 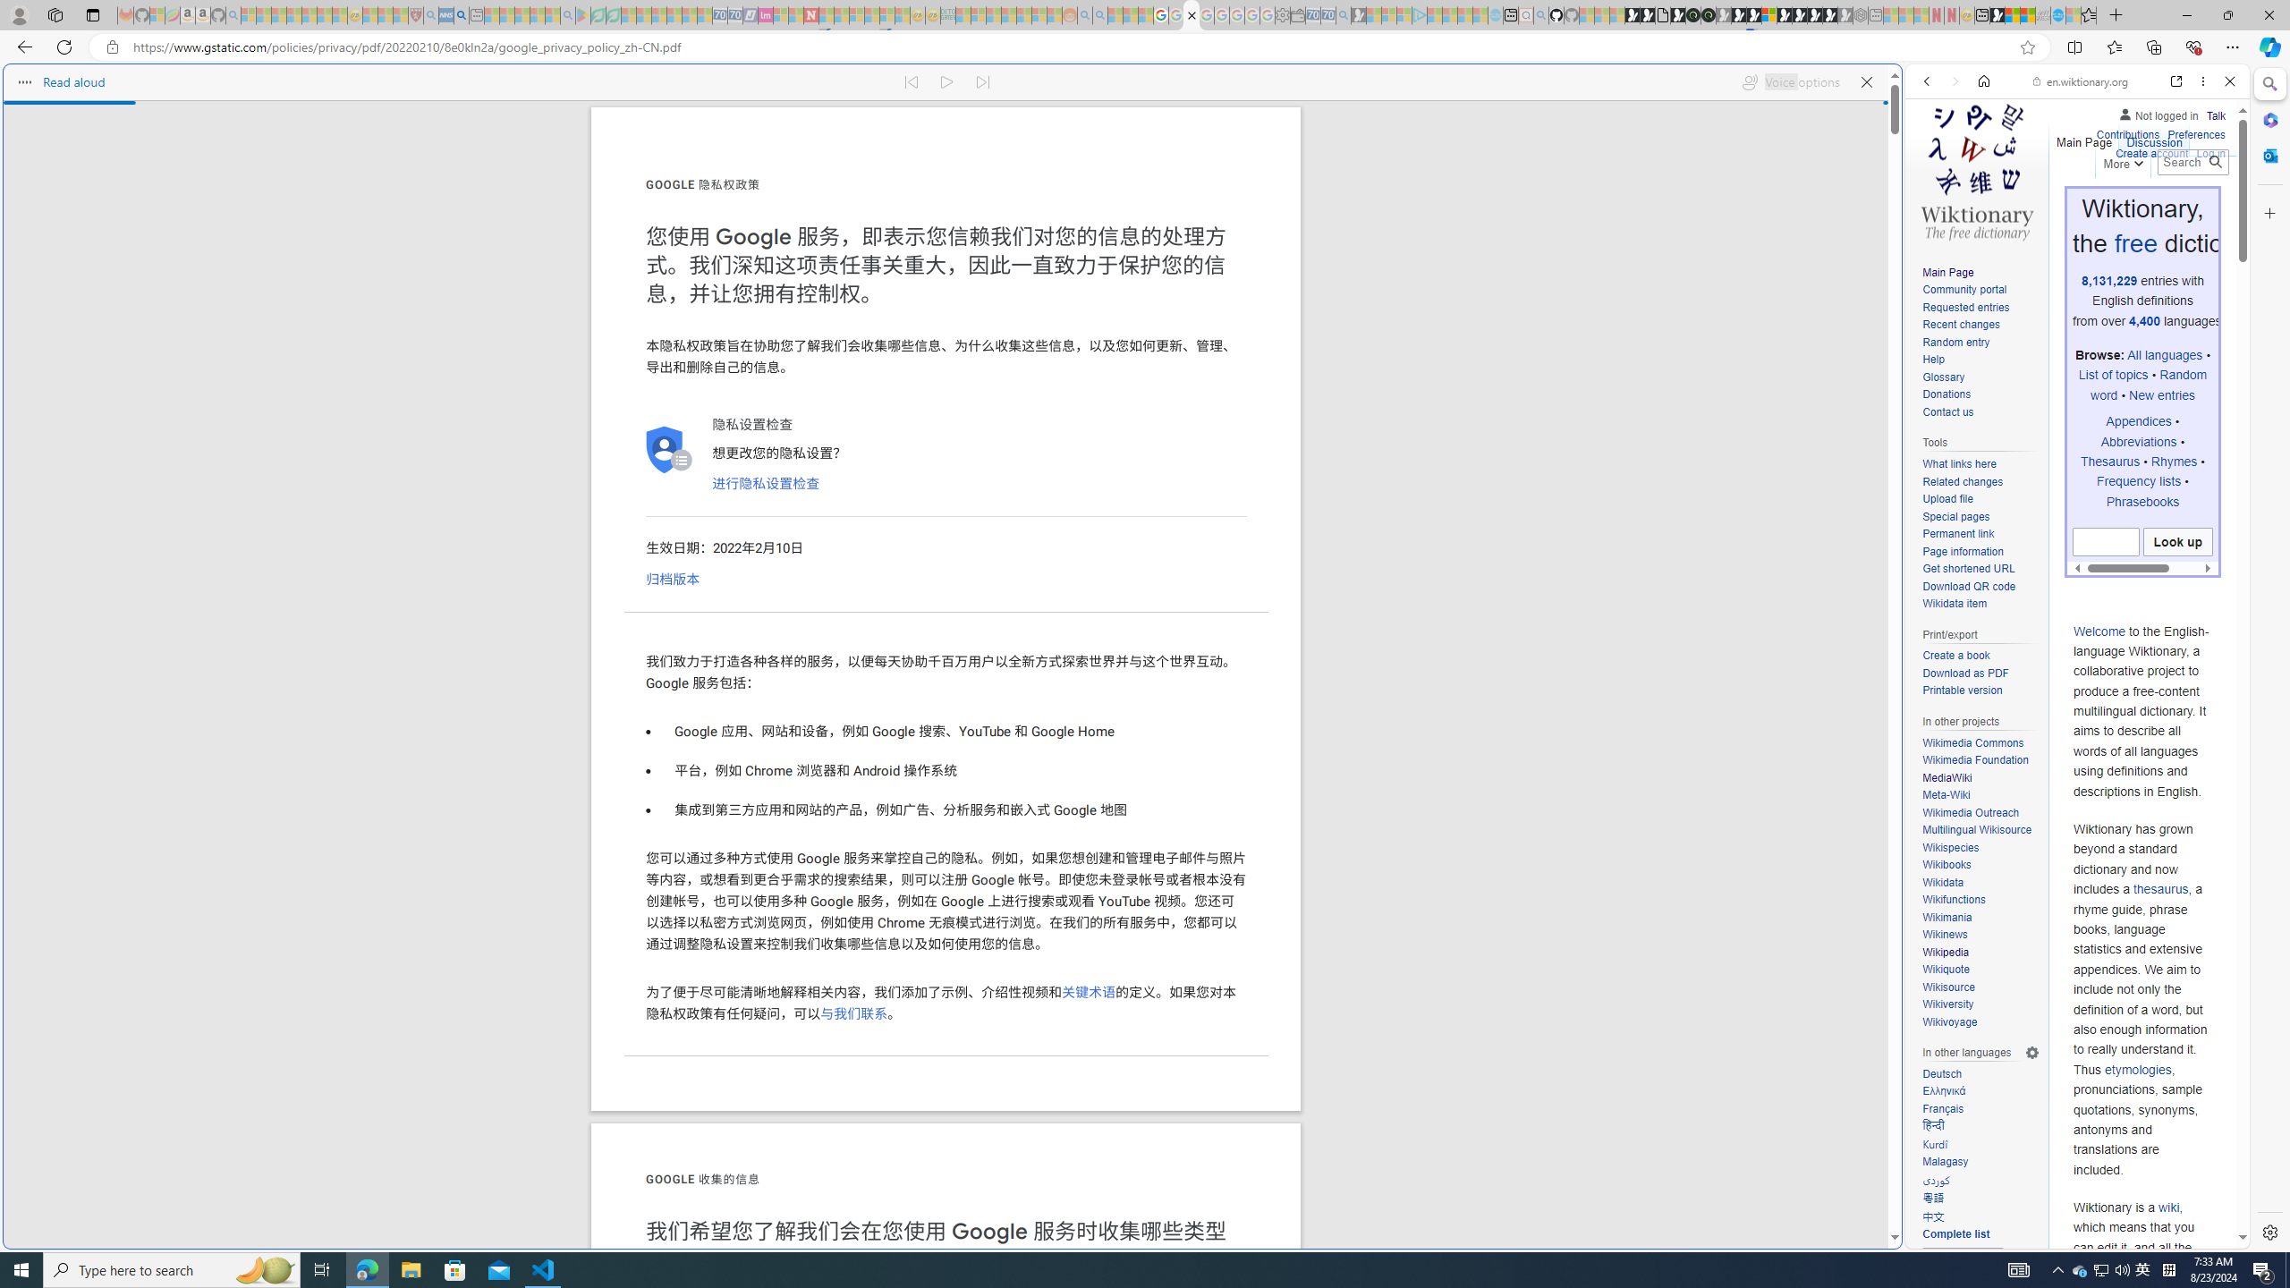 I want to click on Multilingual Wikisource, so click(x=1977, y=830).